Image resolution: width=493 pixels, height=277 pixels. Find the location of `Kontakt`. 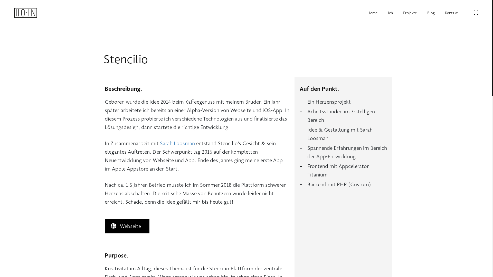

Kontakt is located at coordinates (451, 13).